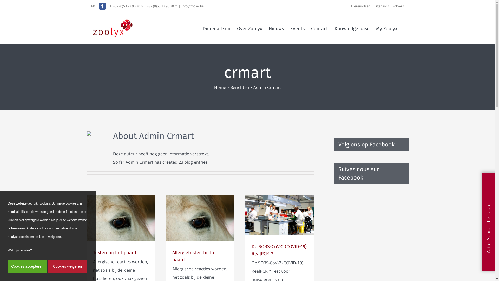  I want to click on Over Zoolyx, so click(249, 28).